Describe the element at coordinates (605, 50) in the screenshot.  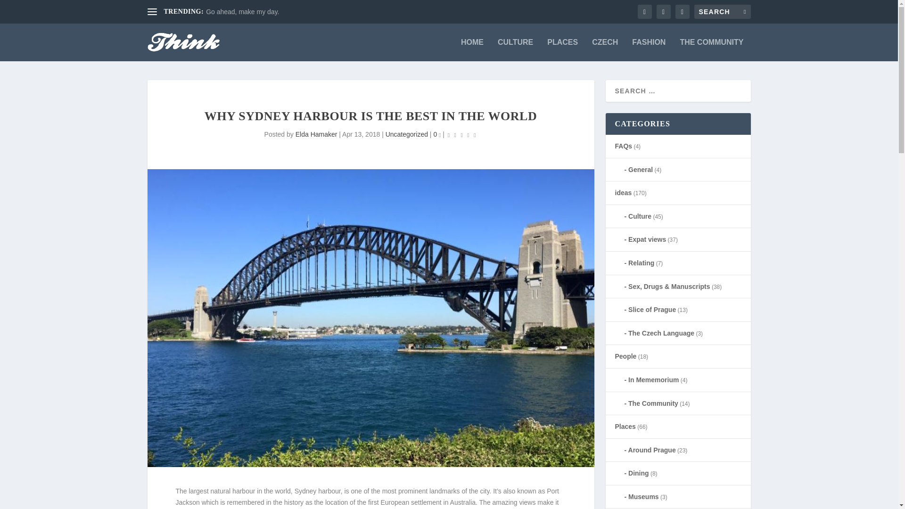
I see `CZECH` at that location.